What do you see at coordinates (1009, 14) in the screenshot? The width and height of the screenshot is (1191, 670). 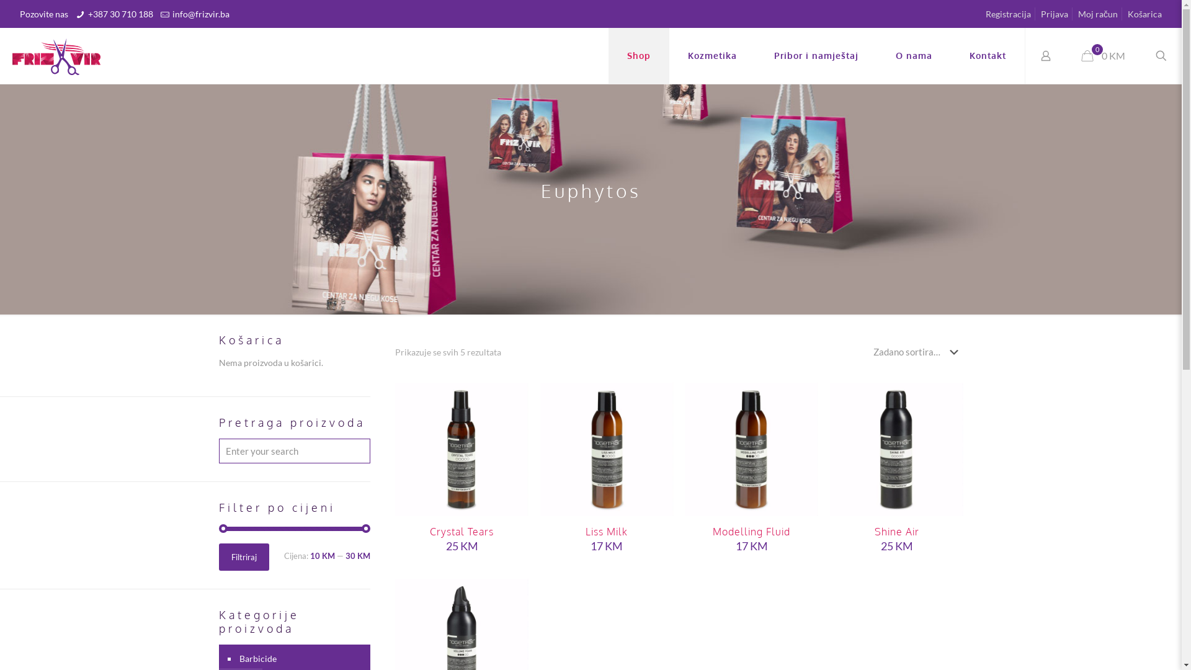 I see `Registracija` at bounding box center [1009, 14].